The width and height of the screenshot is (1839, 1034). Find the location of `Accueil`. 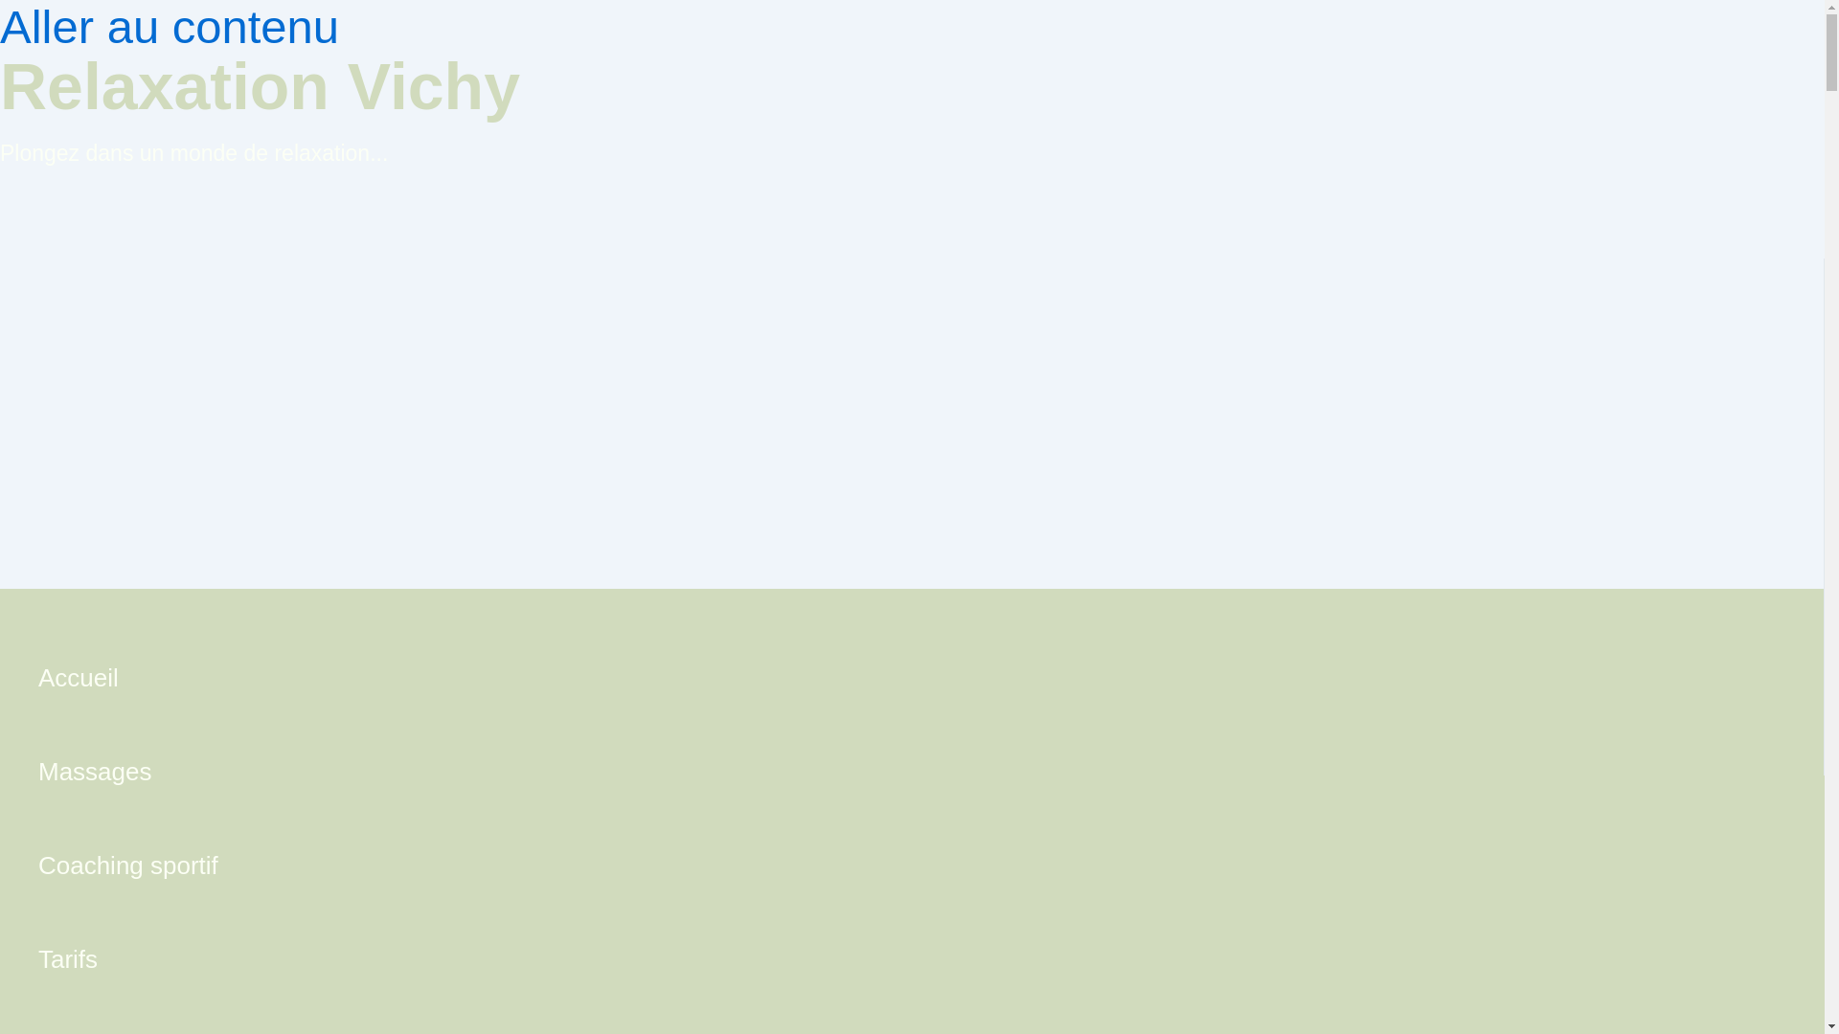

Accueil is located at coordinates (128, 683).